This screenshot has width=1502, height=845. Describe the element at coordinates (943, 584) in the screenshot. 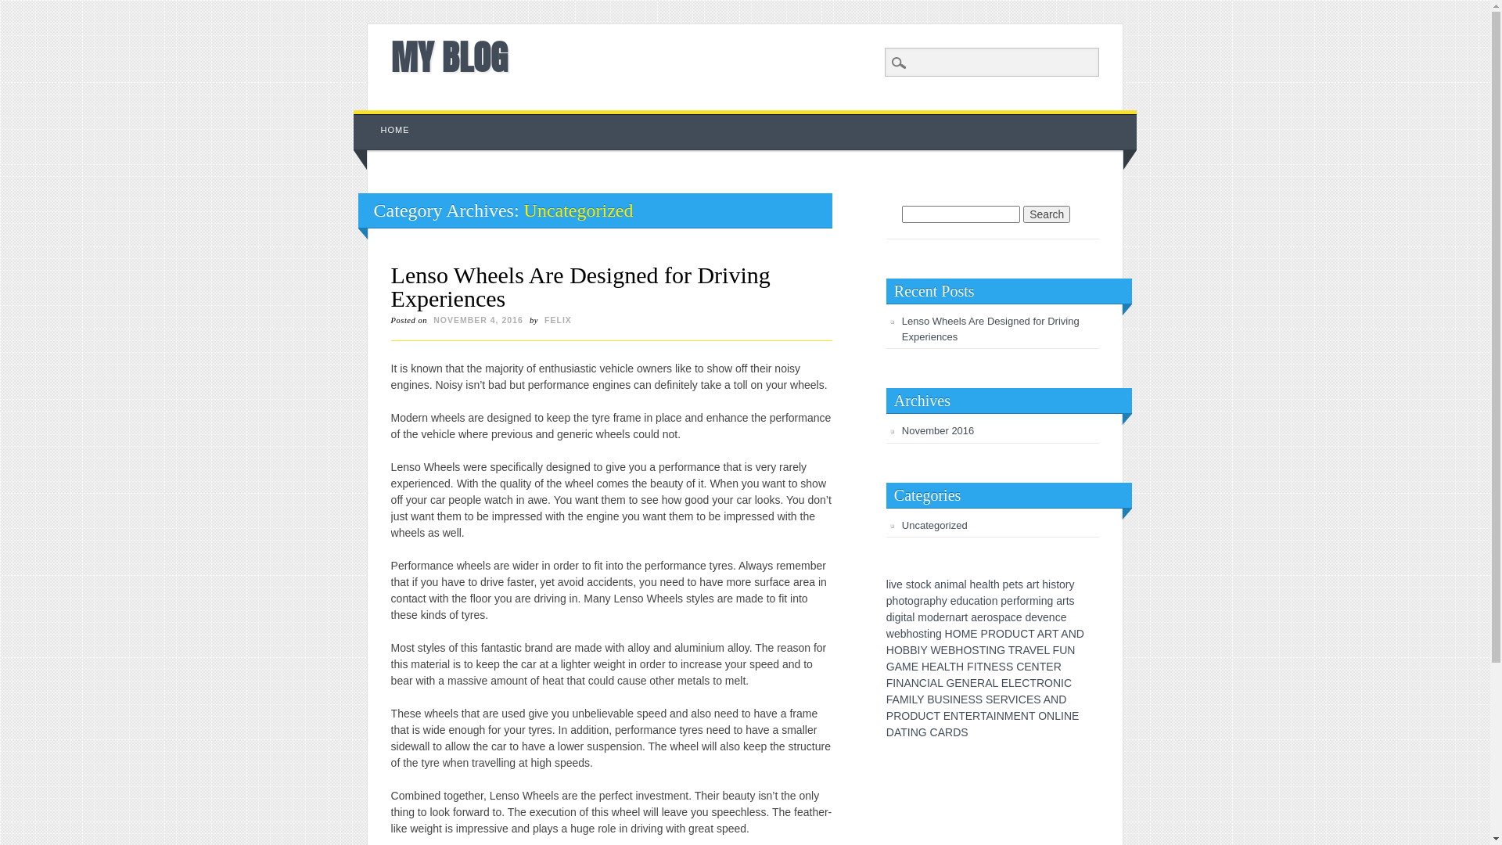

I see `n` at that location.